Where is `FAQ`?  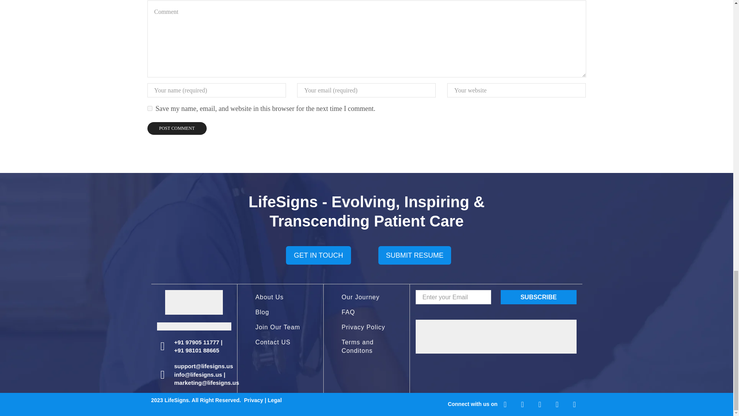 FAQ is located at coordinates (366, 312).